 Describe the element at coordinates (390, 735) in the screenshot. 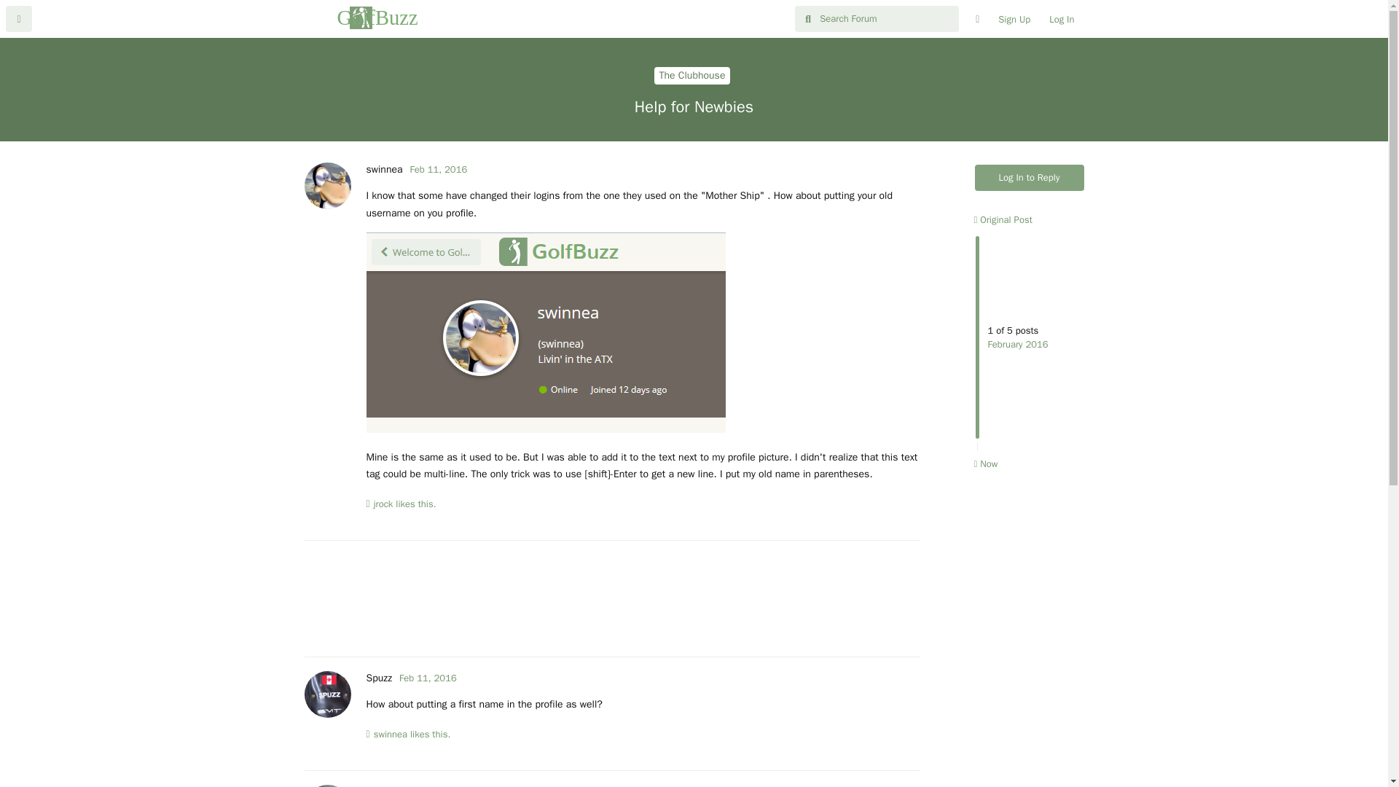

I see `swinnea` at that location.